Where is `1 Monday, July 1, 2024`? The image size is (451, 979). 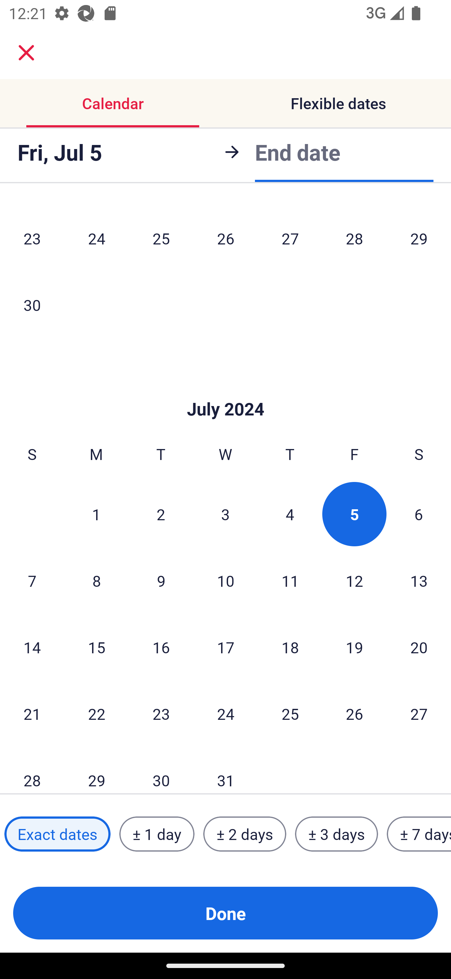 1 Monday, July 1, 2024 is located at coordinates (96, 514).